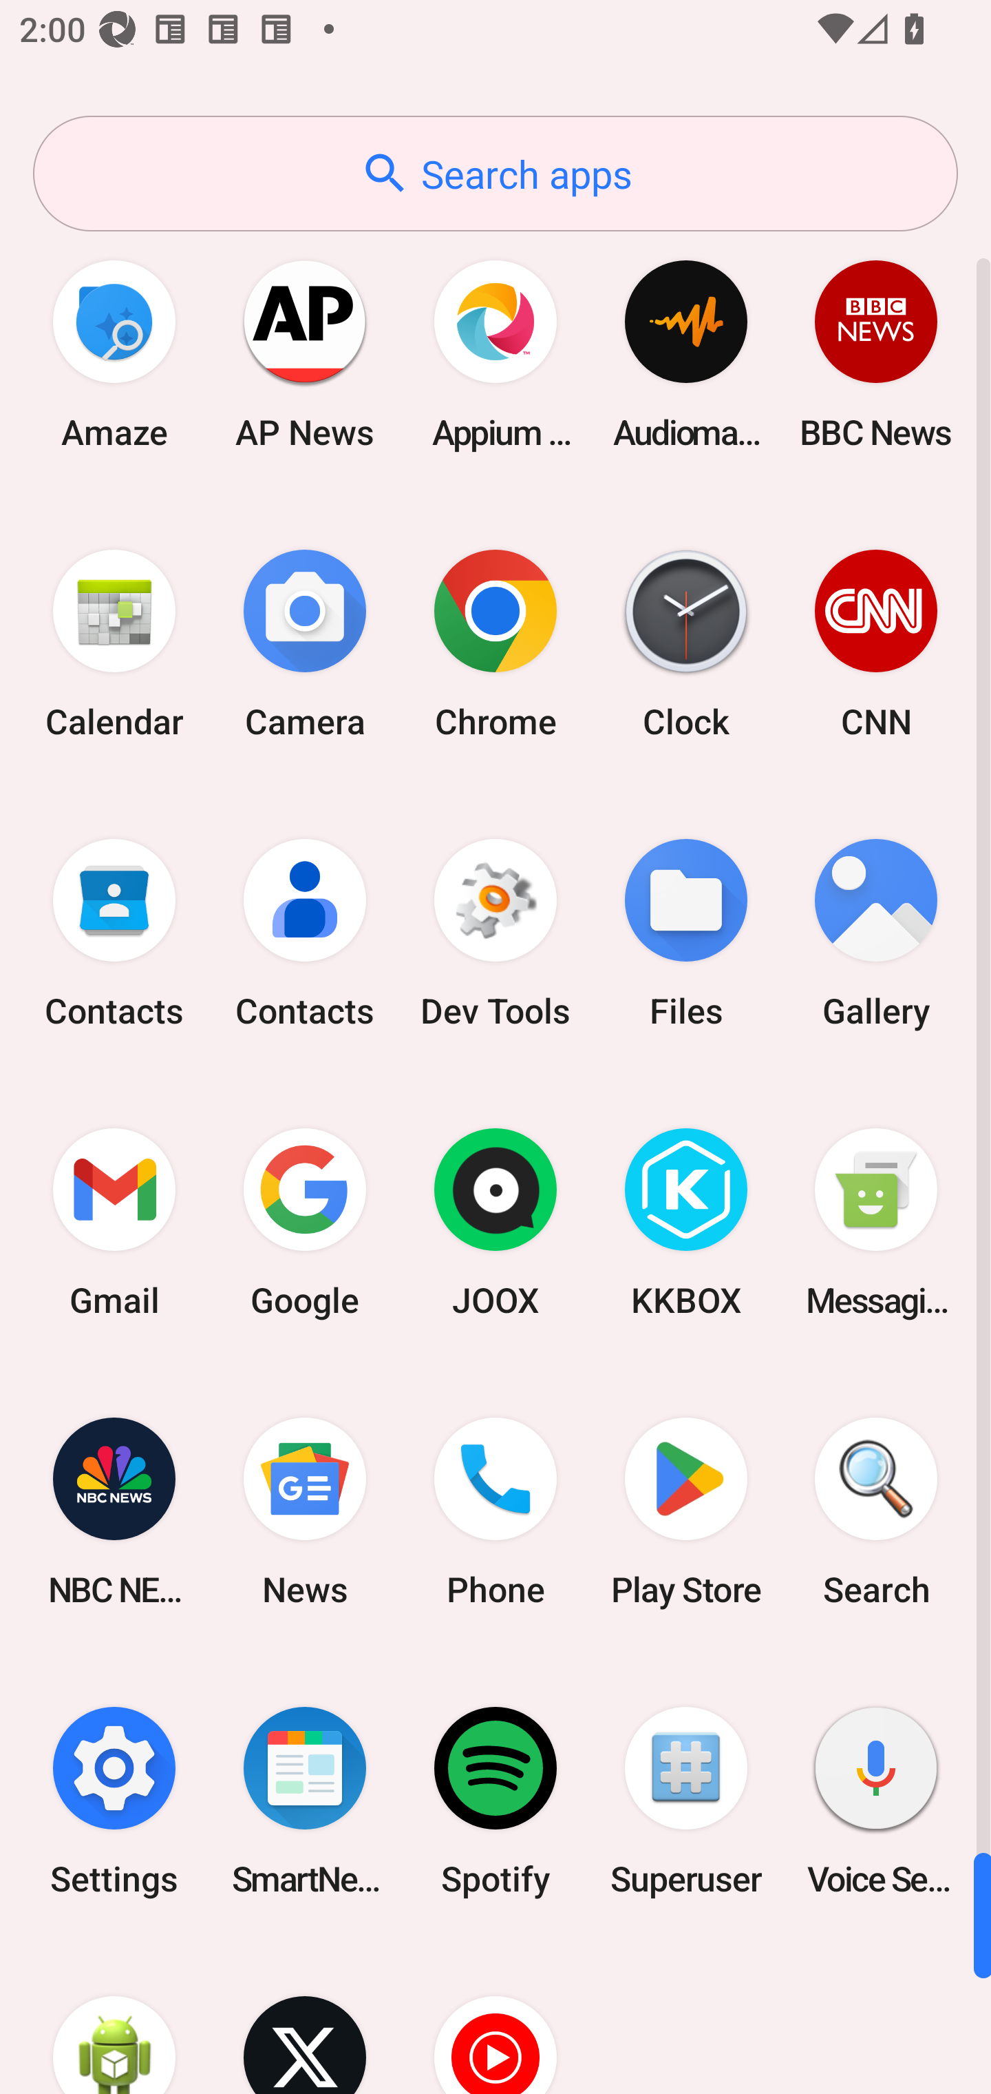 Image resolution: width=991 pixels, height=2094 pixels. I want to click on Files, so click(685, 934).